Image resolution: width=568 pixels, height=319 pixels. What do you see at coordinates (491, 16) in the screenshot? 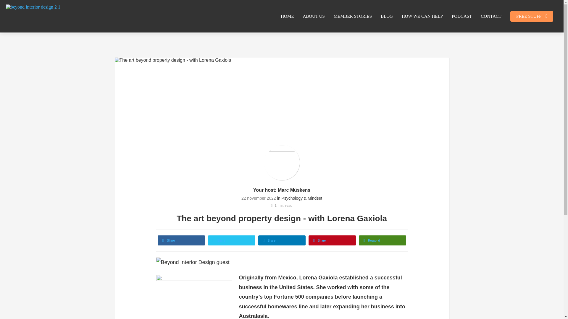
I see `CONTACT` at bounding box center [491, 16].